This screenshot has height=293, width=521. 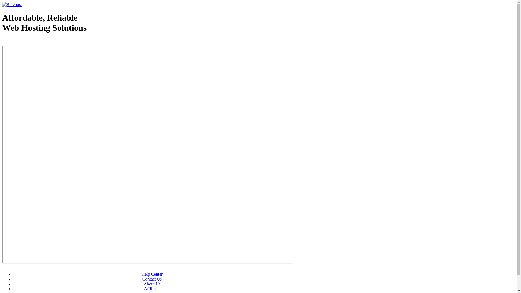 I want to click on About Us, so click(x=152, y=284).